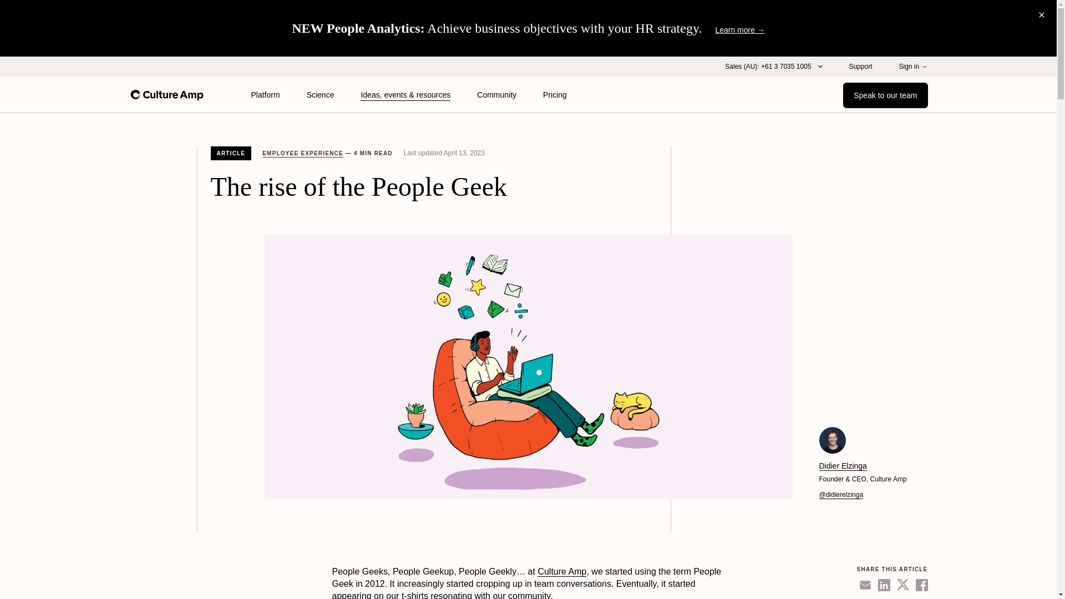 Image resolution: width=1065 pixels, height=599 pixels. Describe the element at coordinates (265, 95) in the screenshot. I see `Platform` at that location.